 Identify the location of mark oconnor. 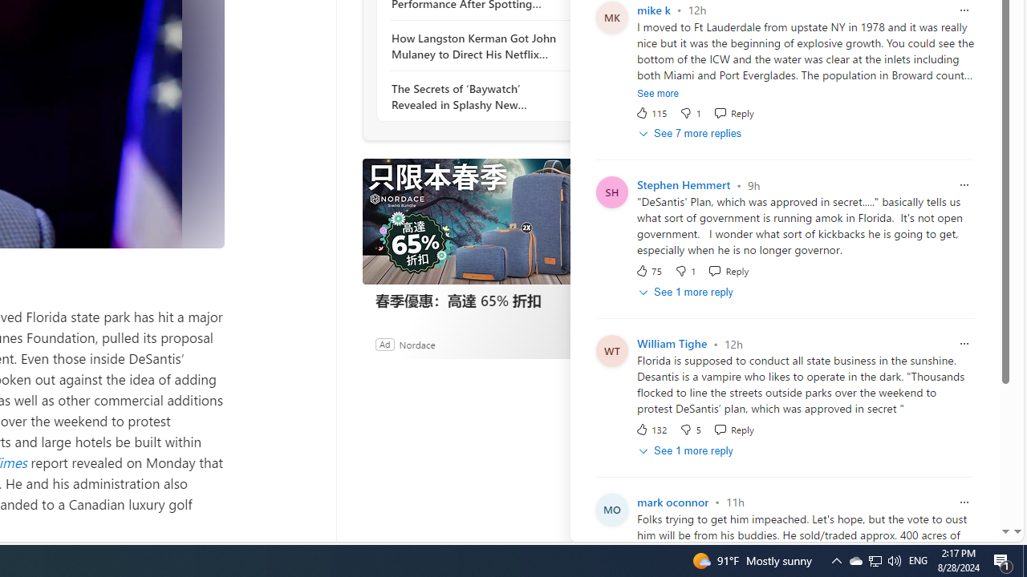
(672, 502).